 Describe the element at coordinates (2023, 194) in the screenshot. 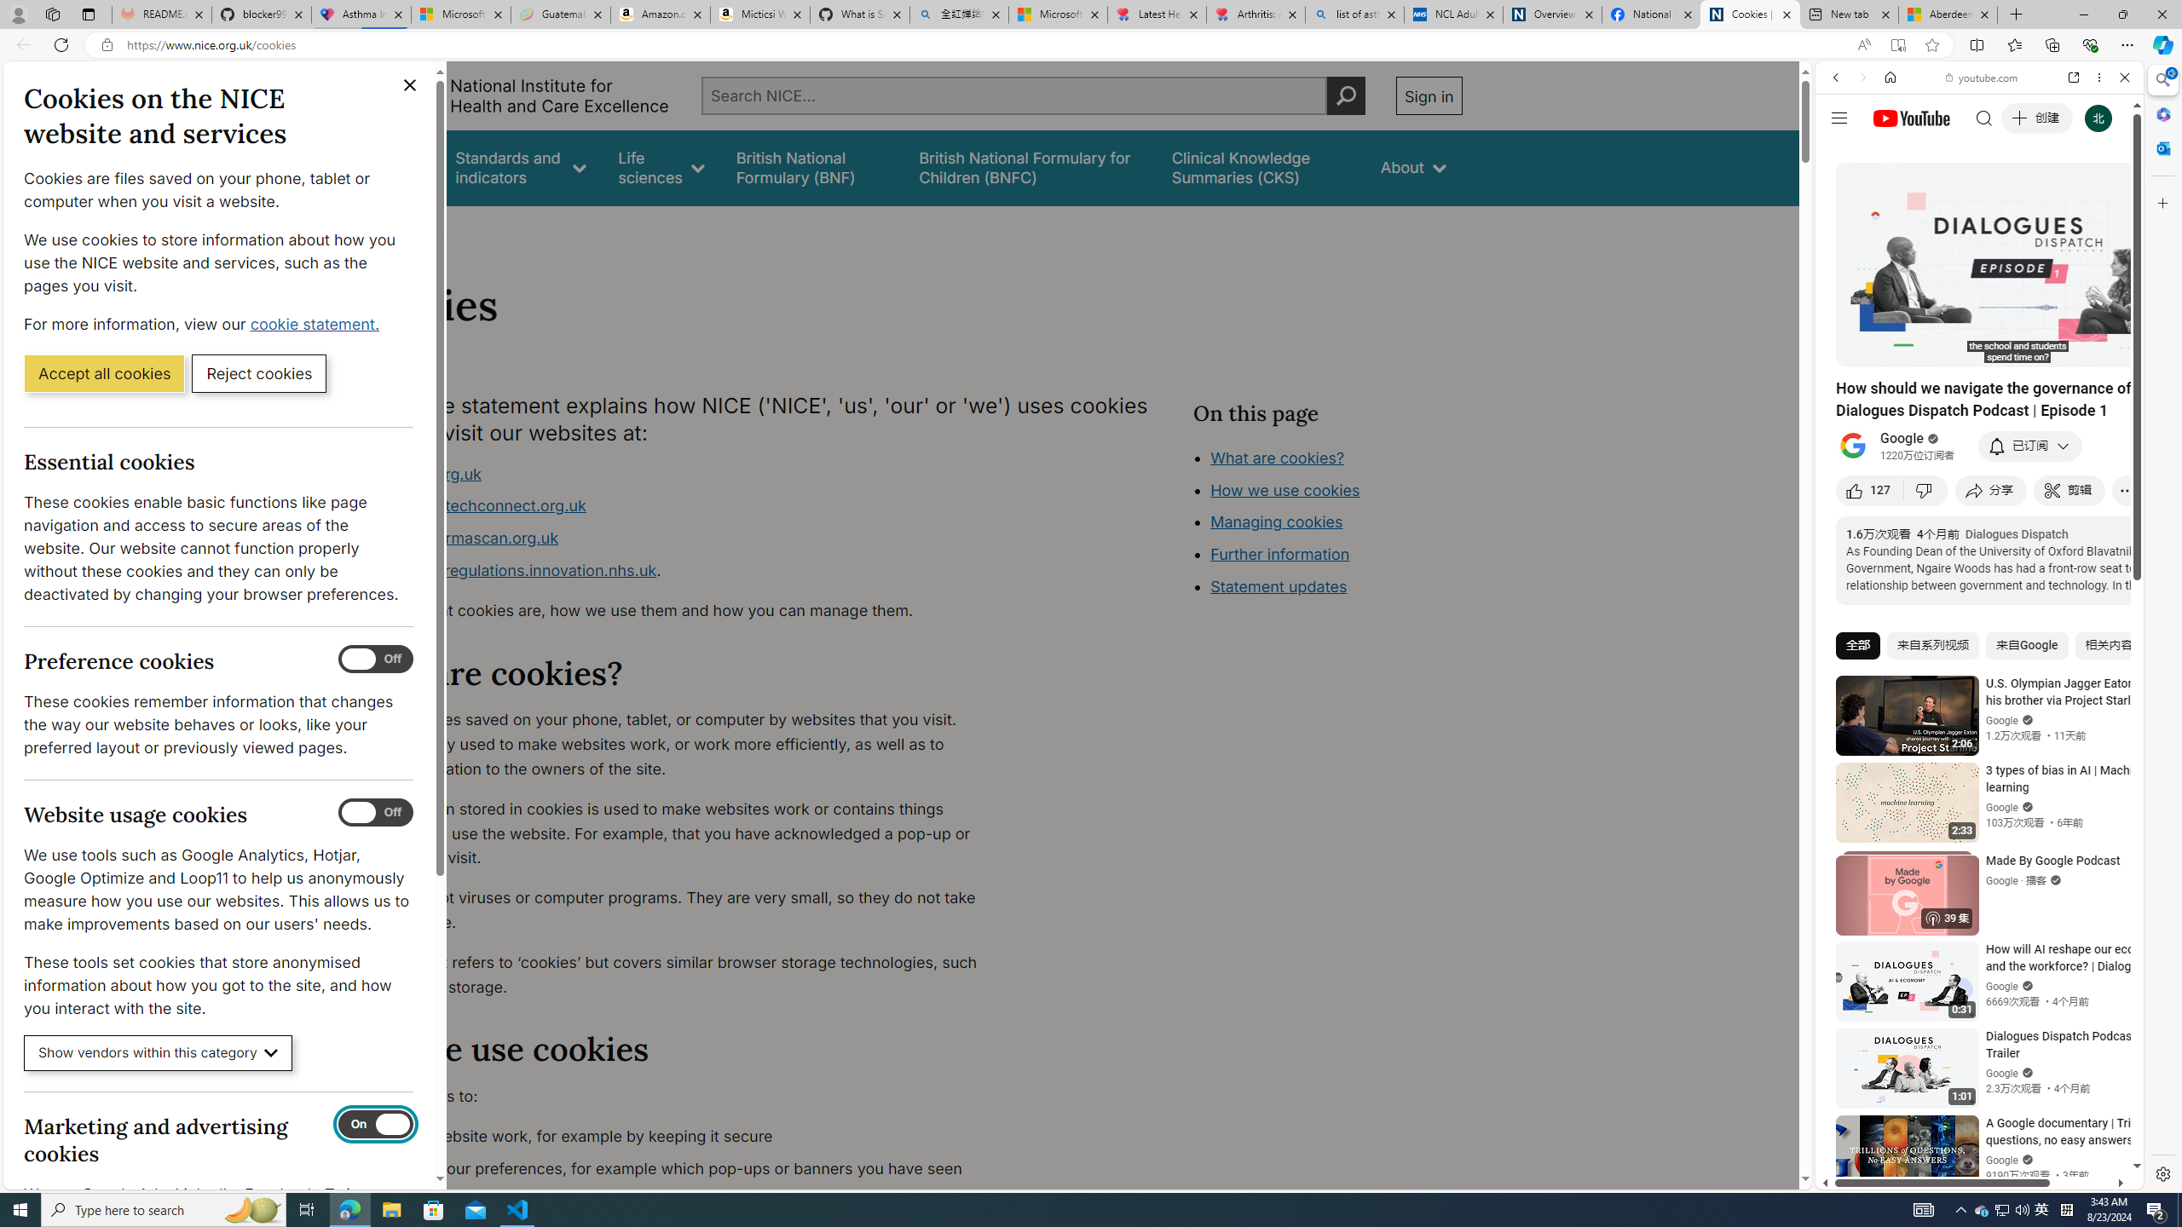

I see `Search Filter, Search Tools` at that location.